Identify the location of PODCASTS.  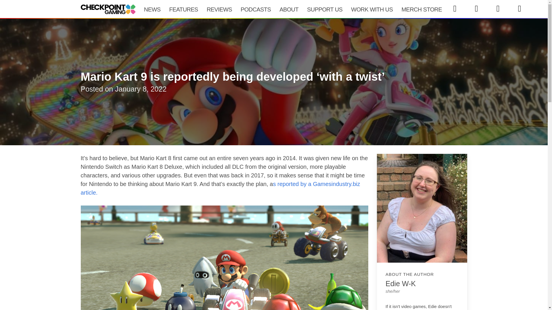
(255, 9).